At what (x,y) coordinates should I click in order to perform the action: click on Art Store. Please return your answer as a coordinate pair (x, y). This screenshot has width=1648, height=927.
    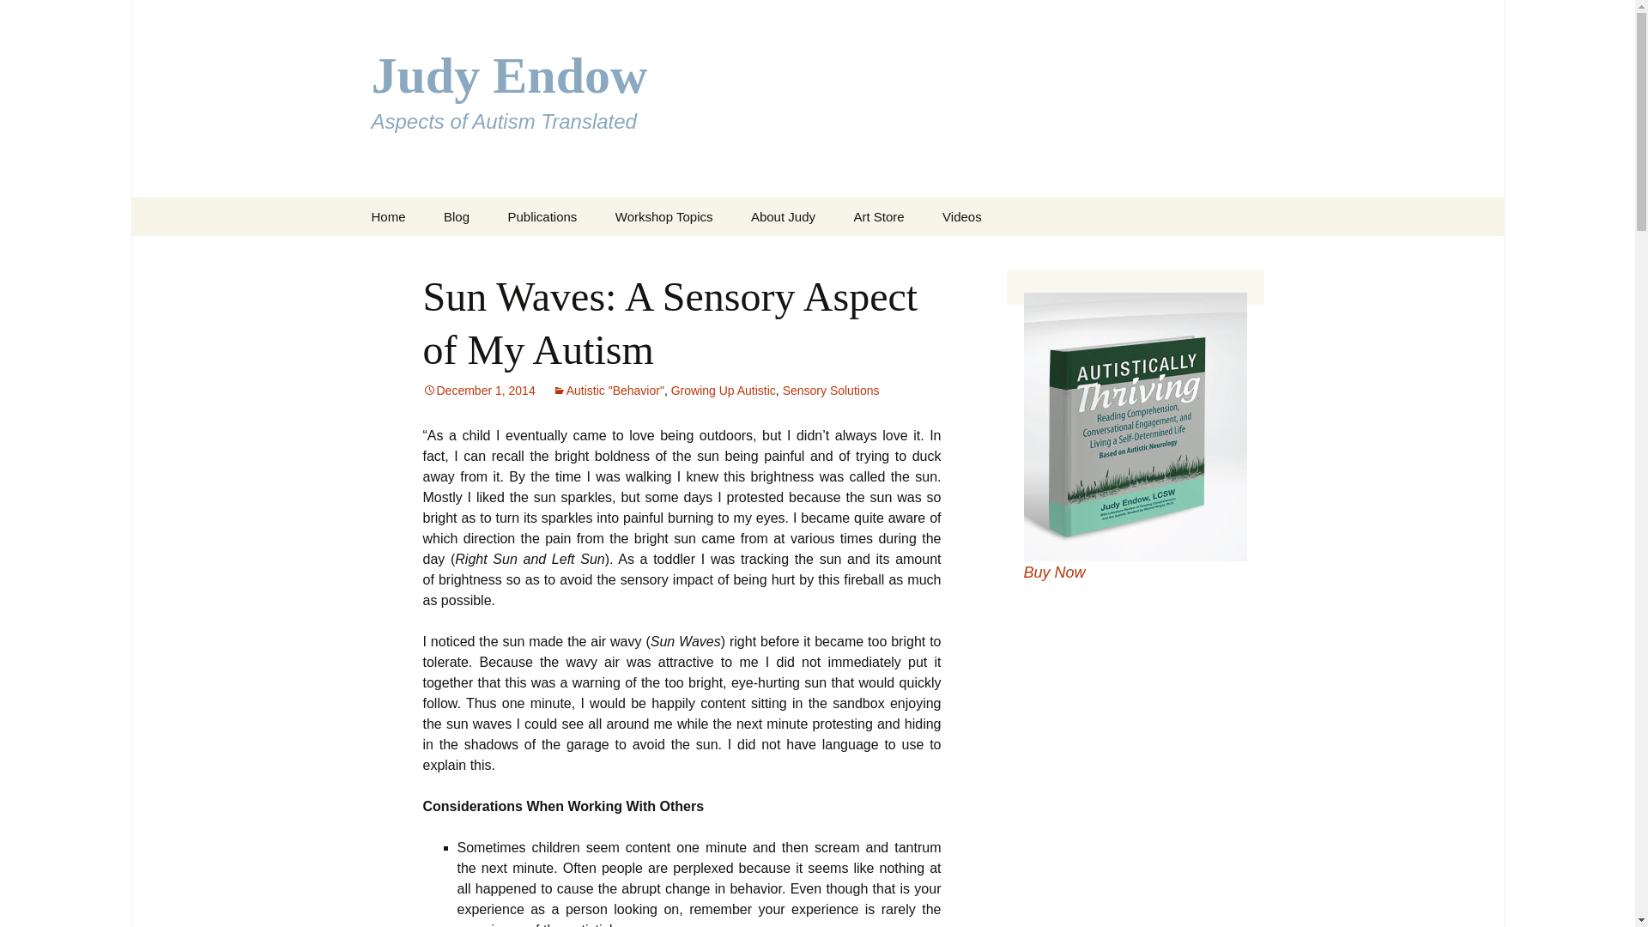
    Looking at the image, I should click on (878, 216).